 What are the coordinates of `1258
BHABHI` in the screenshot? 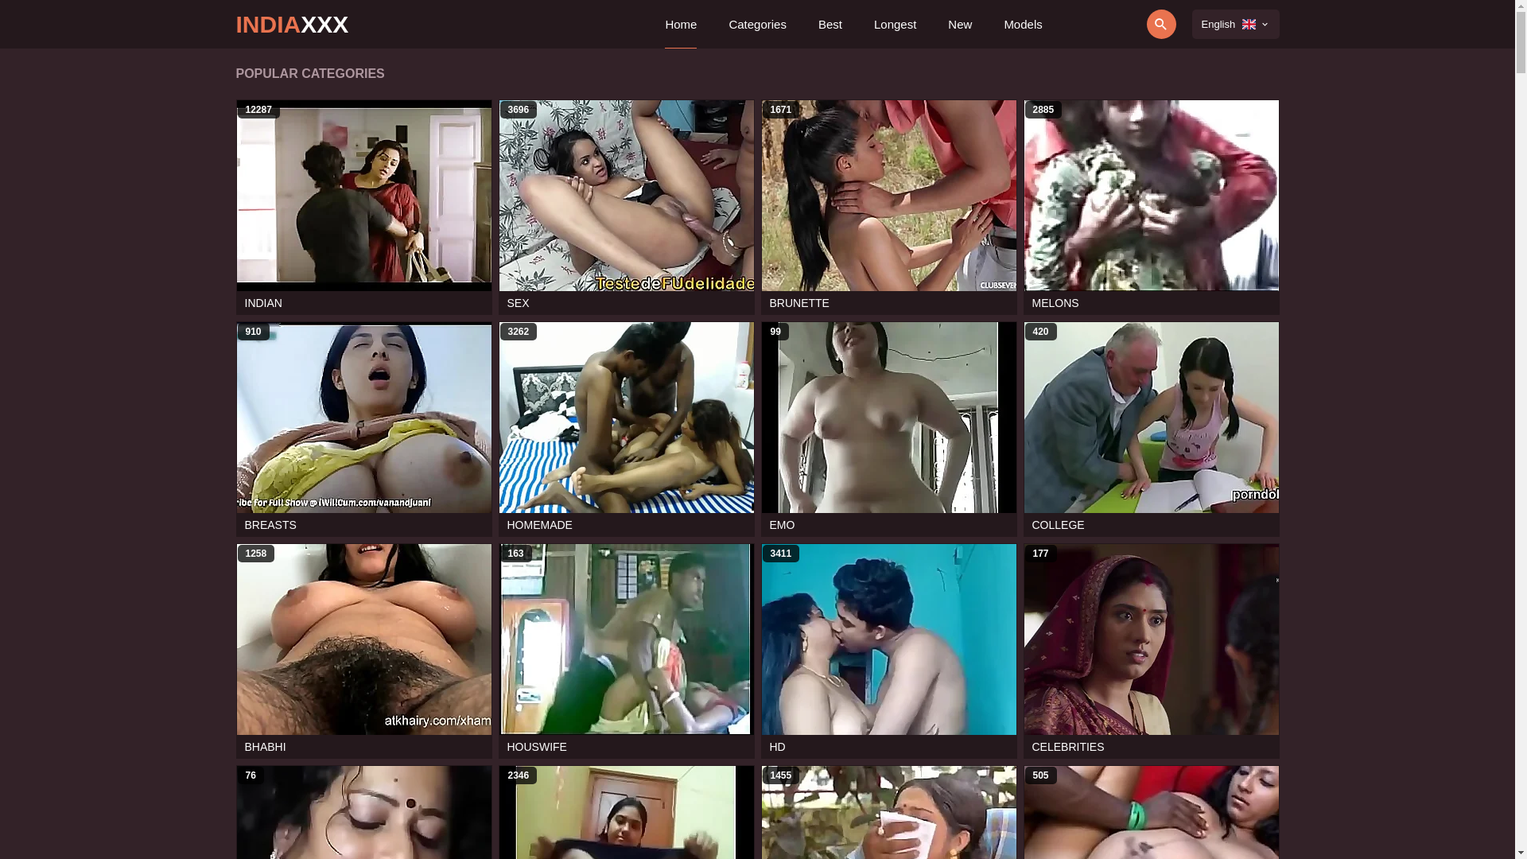 It's located at (363, 651).